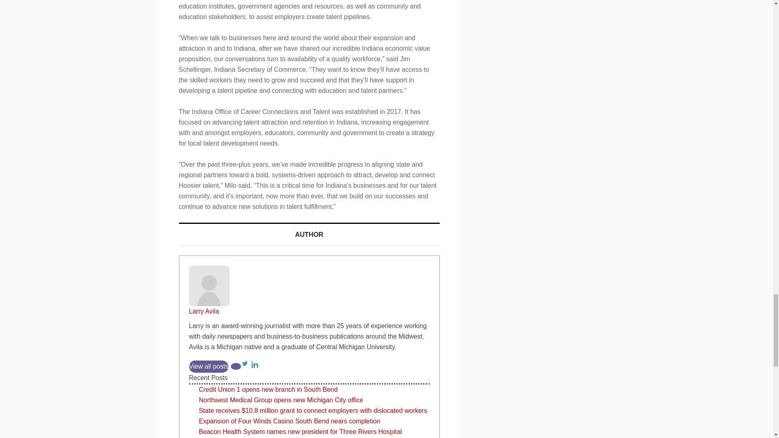 This screenshot has width=779, height=438. What do you see at coordinates (281, 400) in the screenshot?
I see `Northwest Medical Group opens new Michigan City office` at bounding box center [281, 400].